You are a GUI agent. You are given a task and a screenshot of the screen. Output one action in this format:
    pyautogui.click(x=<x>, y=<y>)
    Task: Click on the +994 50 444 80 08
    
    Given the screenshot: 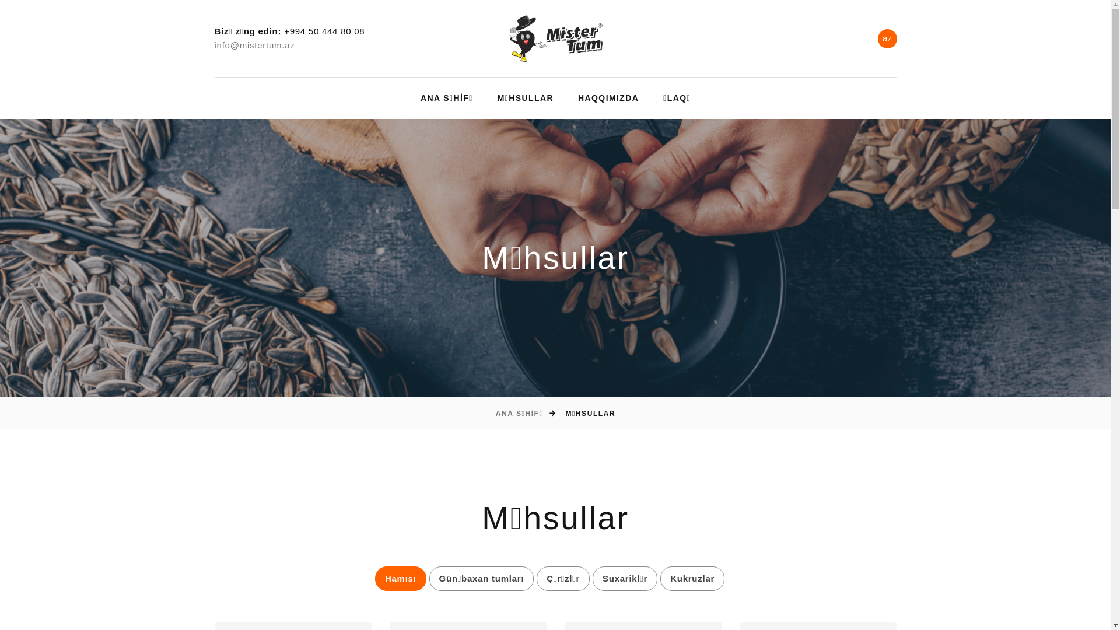 What is the action you would take?
    pyautogui.click(x=324, y=32)
    